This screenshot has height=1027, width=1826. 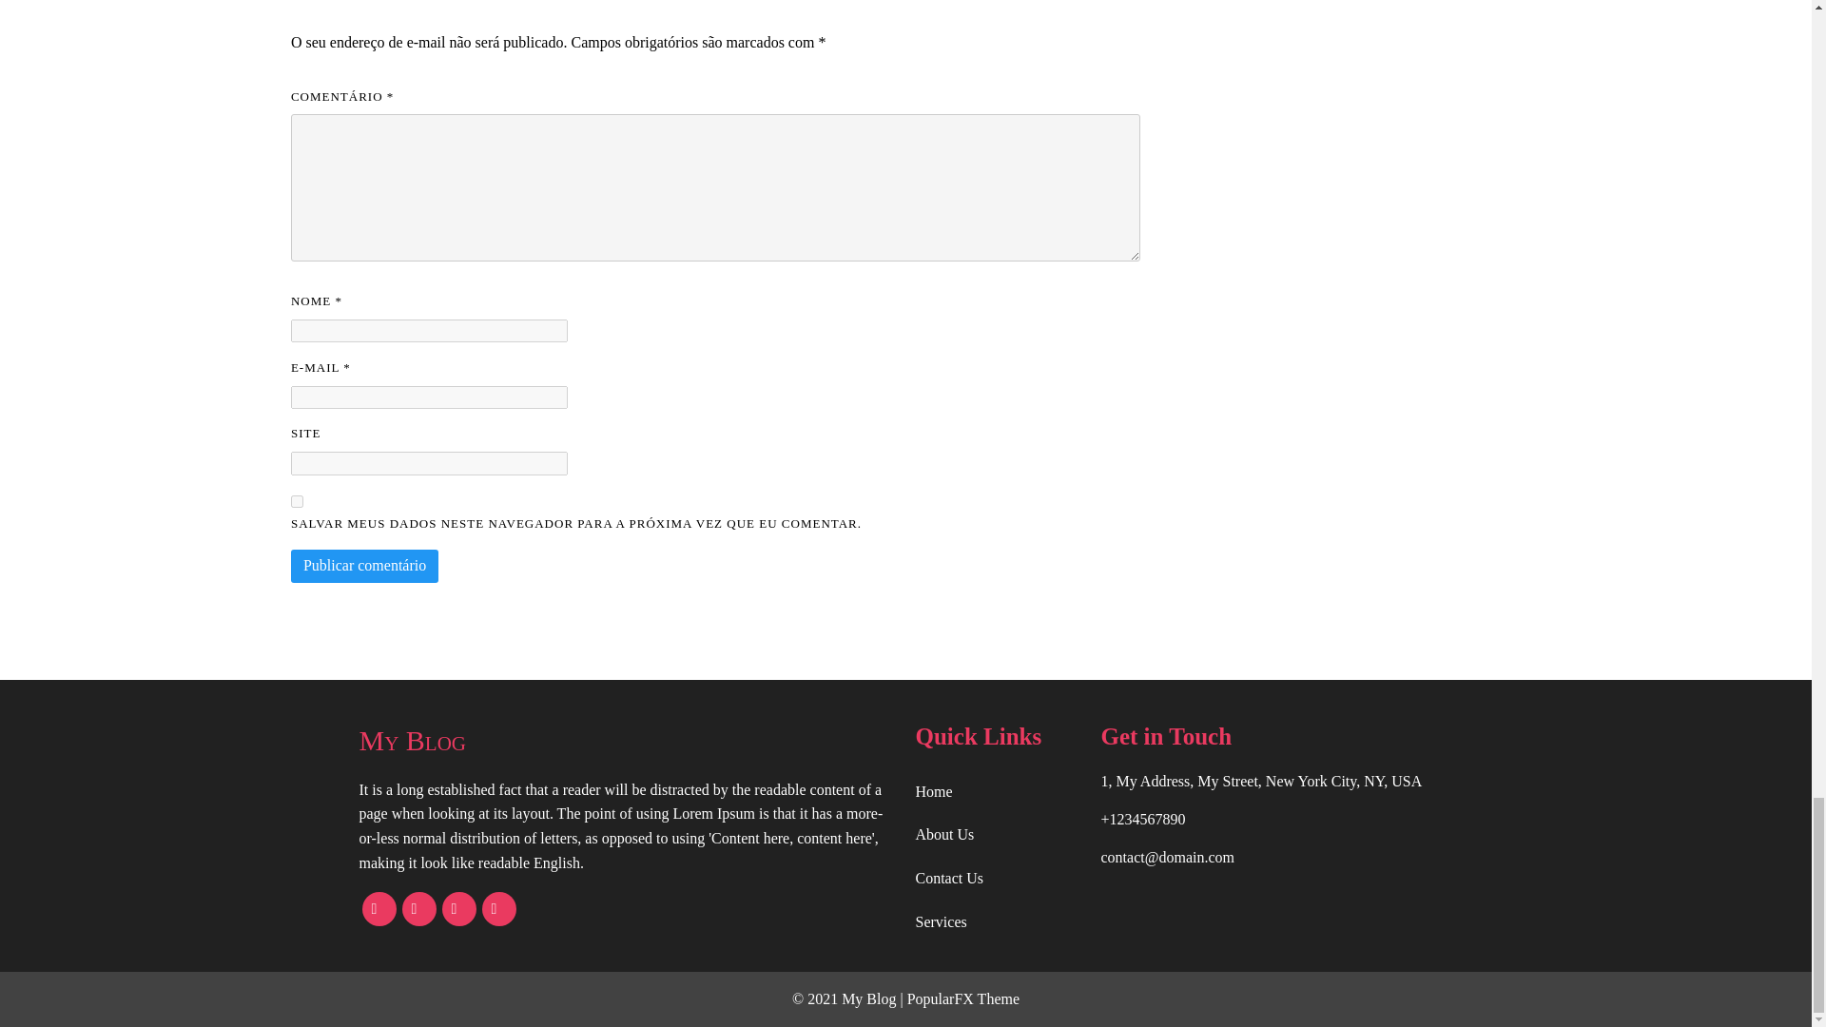 What do you see at coordinates (628, 740) in the screenshot?
I see `My Blog` at bounding box center [628, 740].